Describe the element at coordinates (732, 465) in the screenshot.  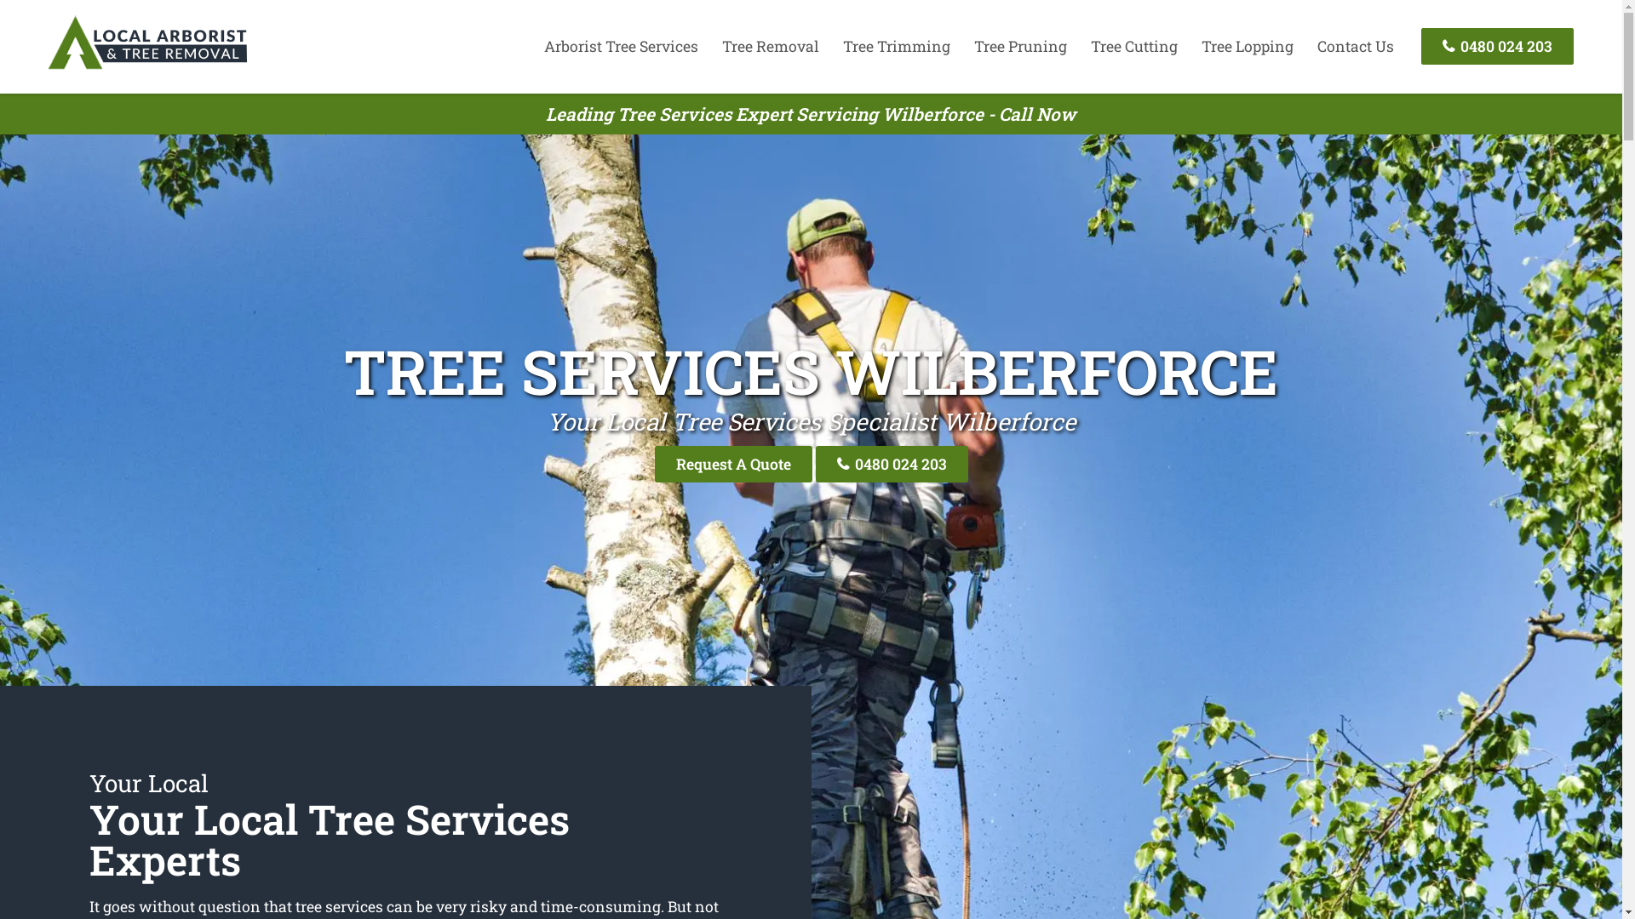
I see `Request A Quote` at that location.